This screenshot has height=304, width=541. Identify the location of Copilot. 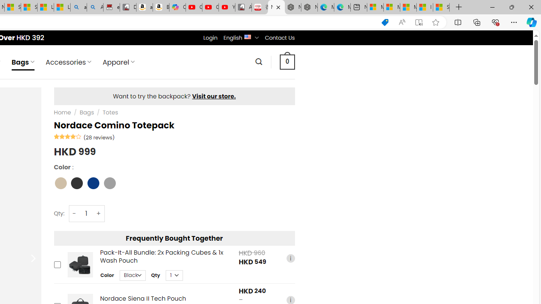
(178, 8).